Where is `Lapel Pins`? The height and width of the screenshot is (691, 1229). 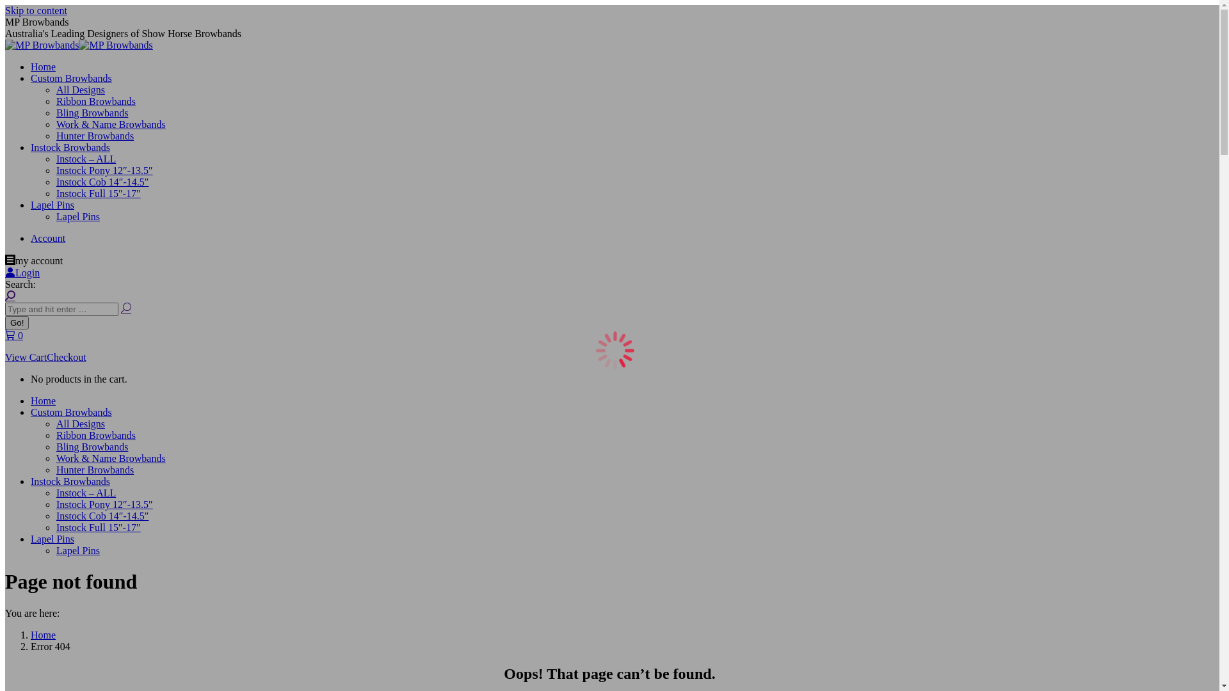
Lapel Pins is located at coordinates (52, 539).